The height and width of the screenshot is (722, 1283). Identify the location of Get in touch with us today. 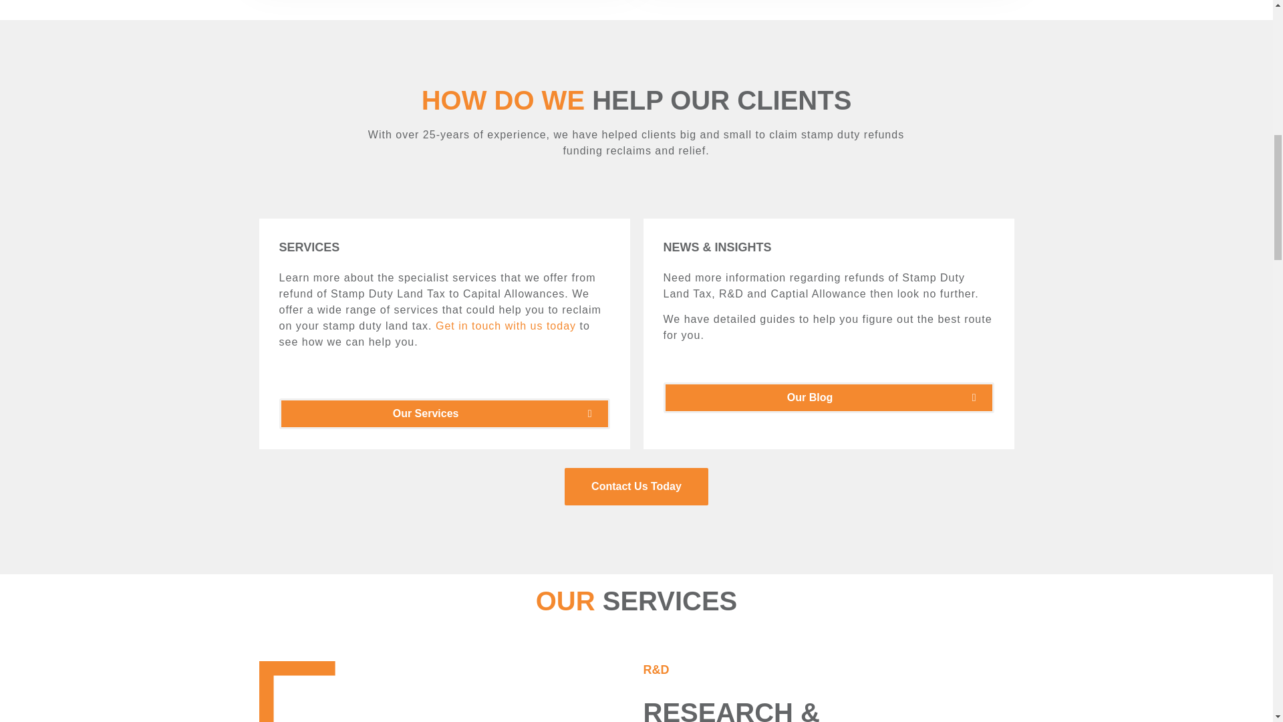
(506, 326).